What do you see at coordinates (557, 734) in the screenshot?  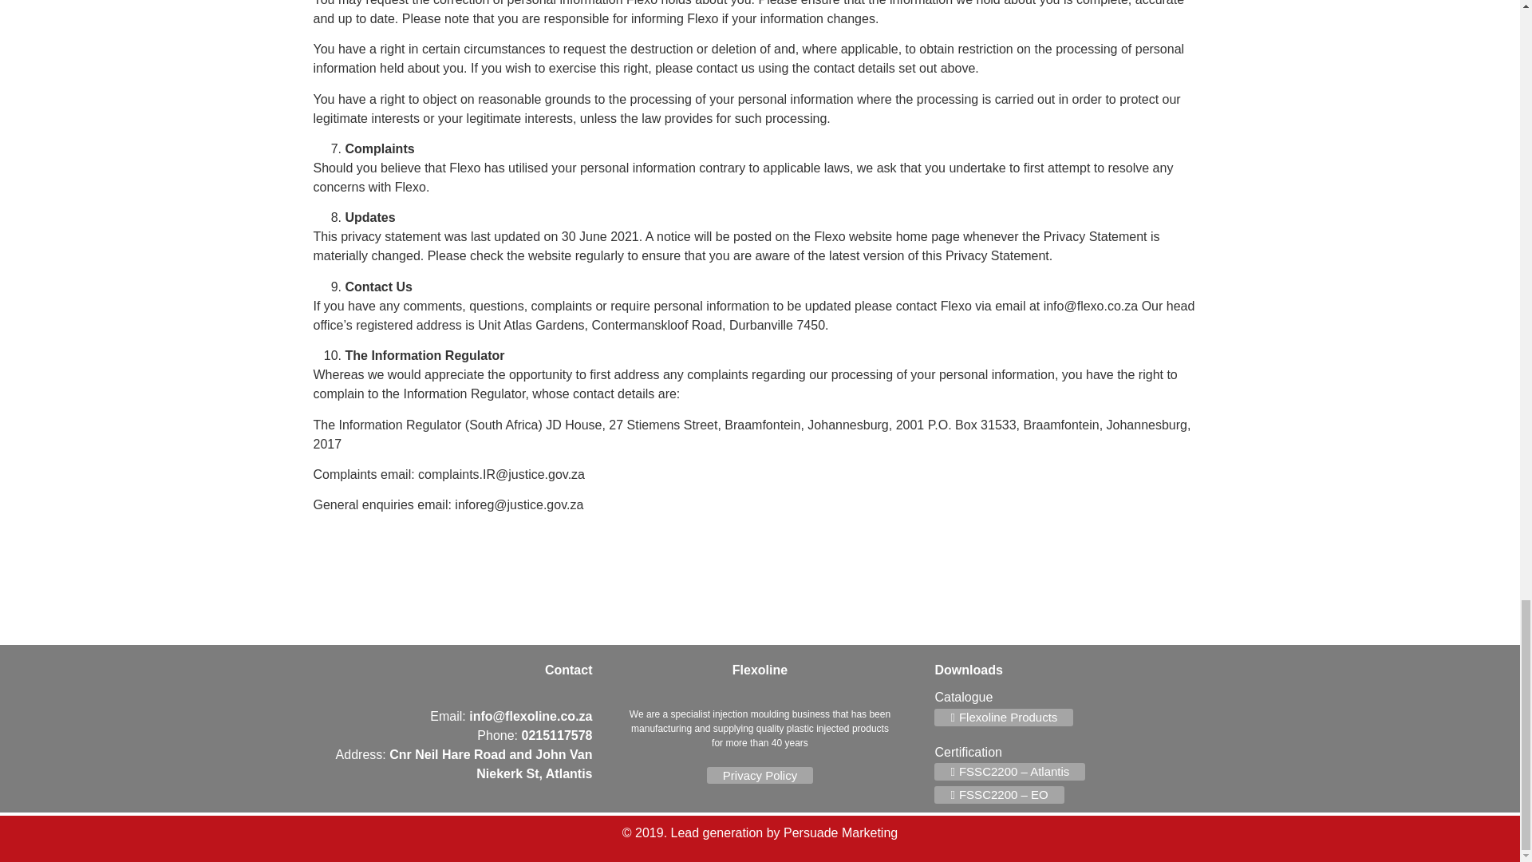 I see `0215117578` at bounding box center [557, 734].